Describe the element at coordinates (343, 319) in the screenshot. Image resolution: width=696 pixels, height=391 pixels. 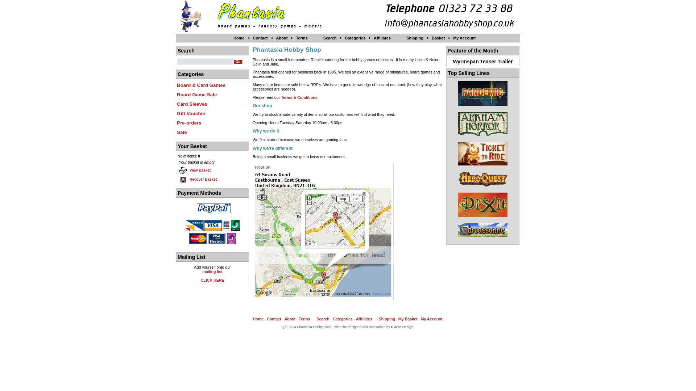
I see `Categories` at that location.